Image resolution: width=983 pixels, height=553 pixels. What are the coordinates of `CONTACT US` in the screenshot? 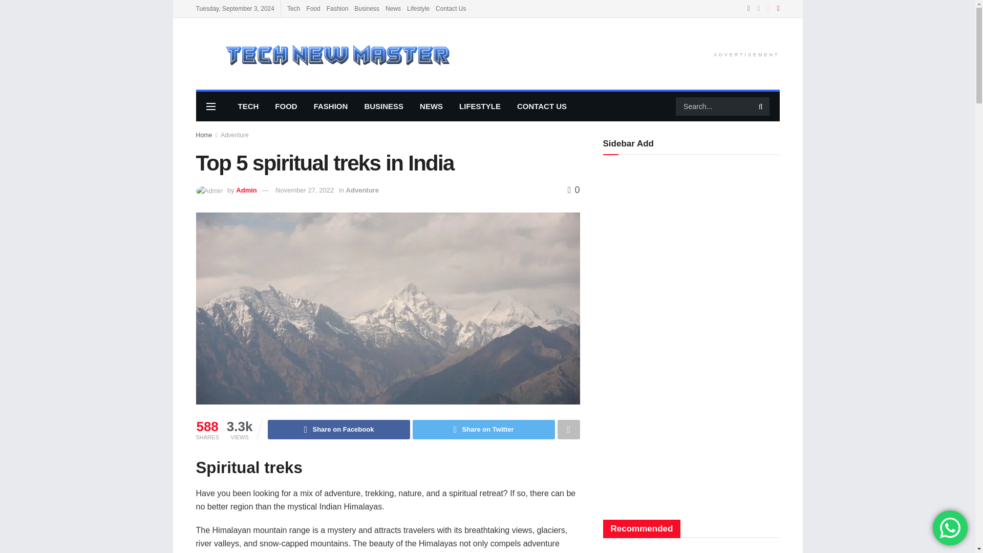 It's located at (542, 107).